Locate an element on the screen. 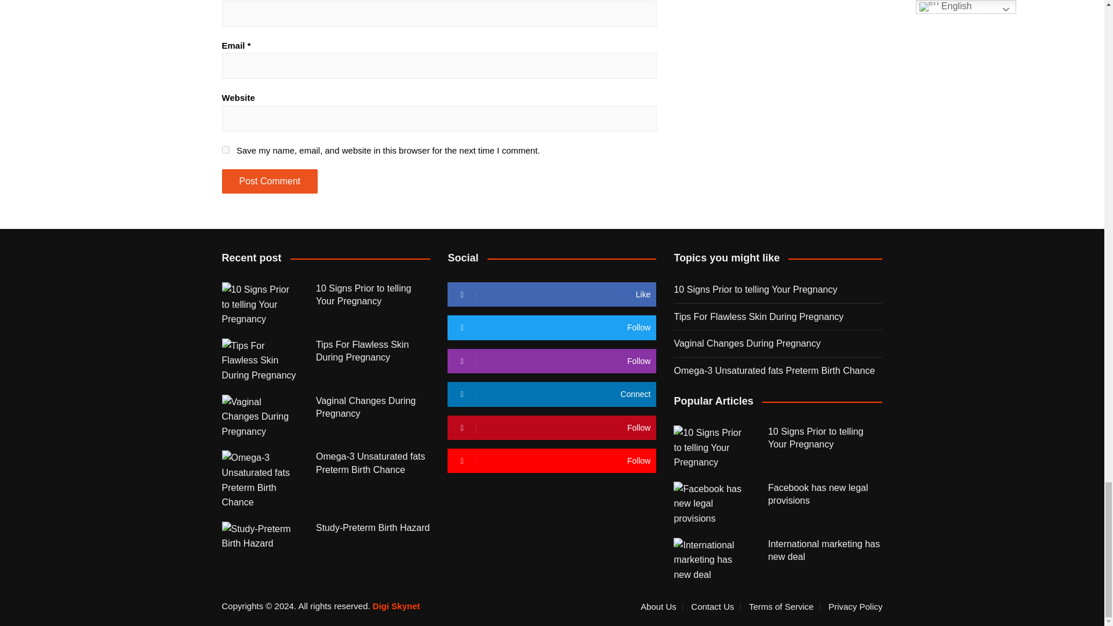 This screenshot has height=626, width=1113. Tips For Flawless Skin During Pregnancy is located at coordinates (260, 361).